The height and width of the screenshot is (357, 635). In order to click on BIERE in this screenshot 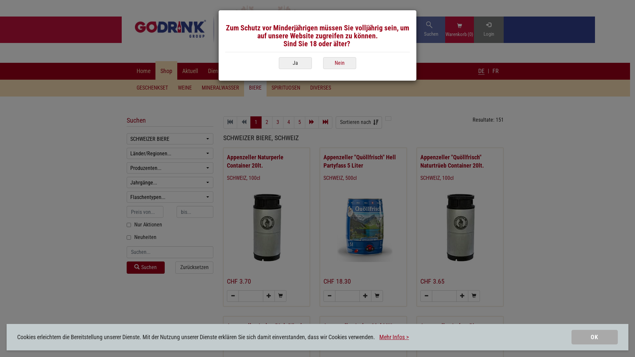, I will do `click(255, 88)`.